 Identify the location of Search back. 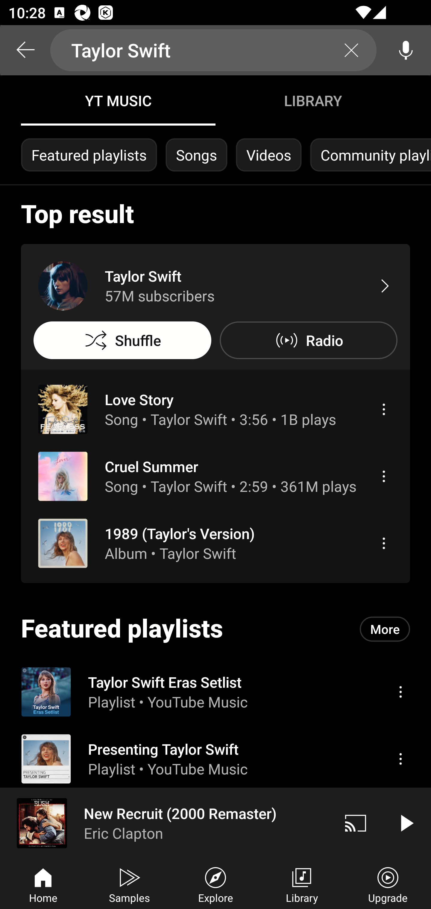
(25, 50).